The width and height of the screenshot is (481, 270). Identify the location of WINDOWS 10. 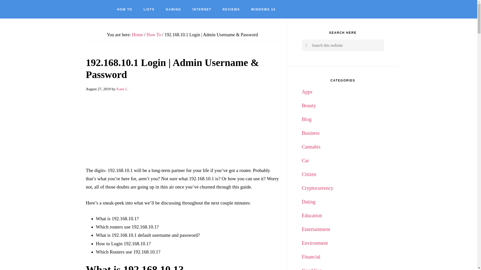
(263, 9).